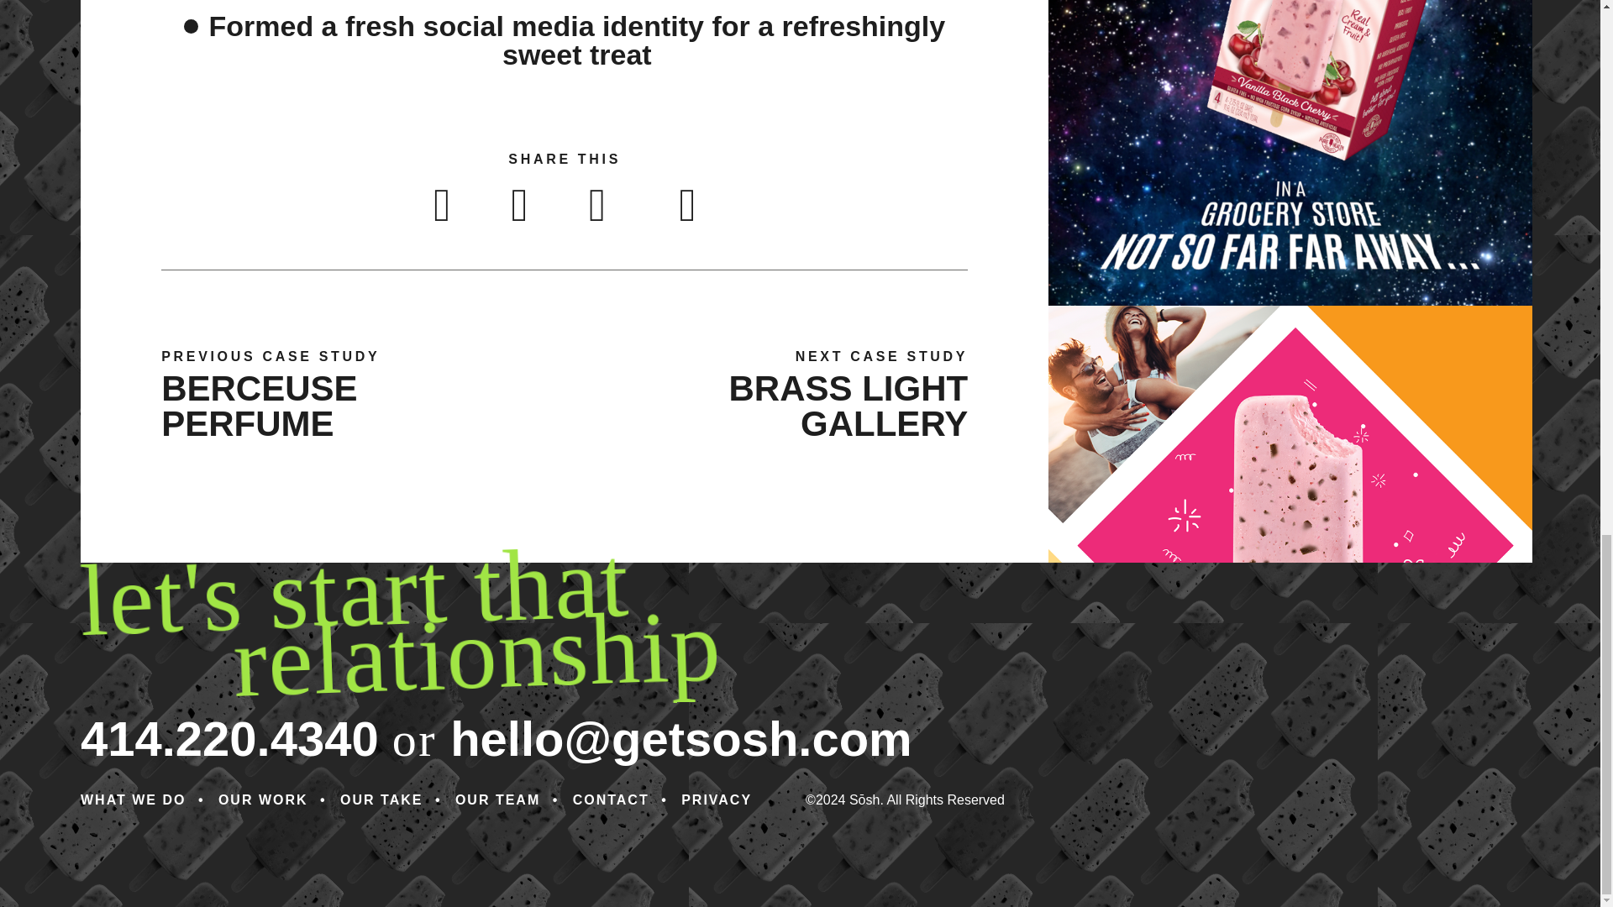  I want to click on BRASS LIGHT GALLERY, so click(849, 406).